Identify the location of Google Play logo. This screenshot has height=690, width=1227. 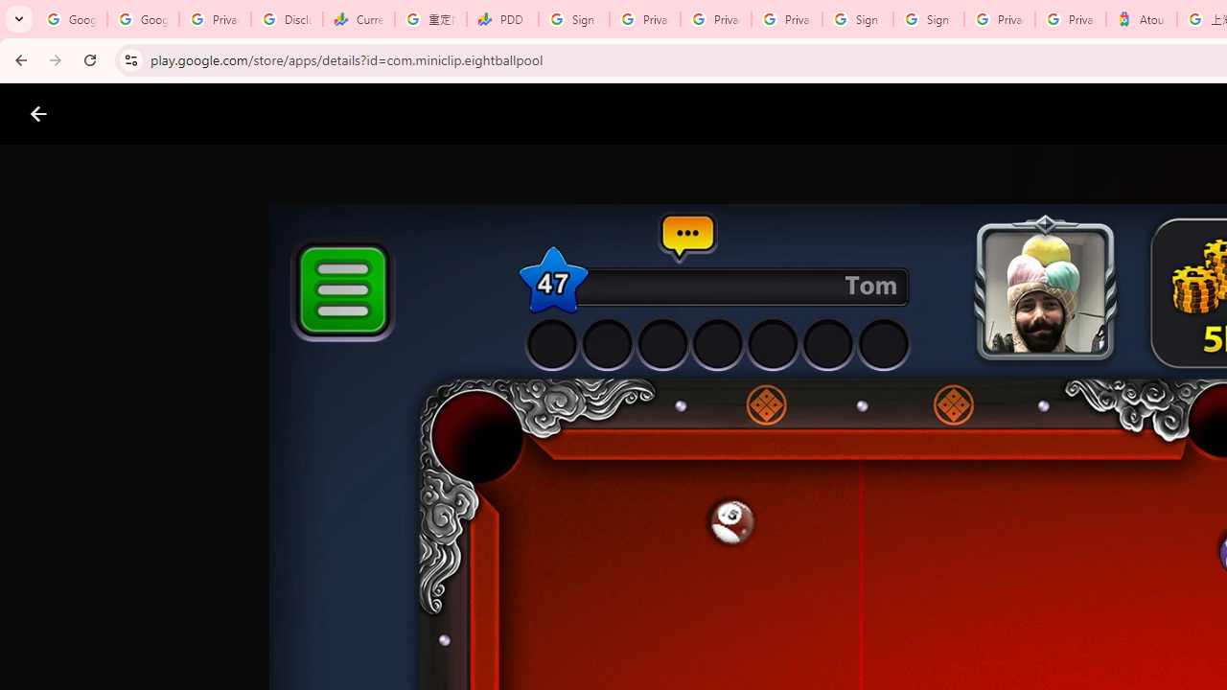
(107, 114).